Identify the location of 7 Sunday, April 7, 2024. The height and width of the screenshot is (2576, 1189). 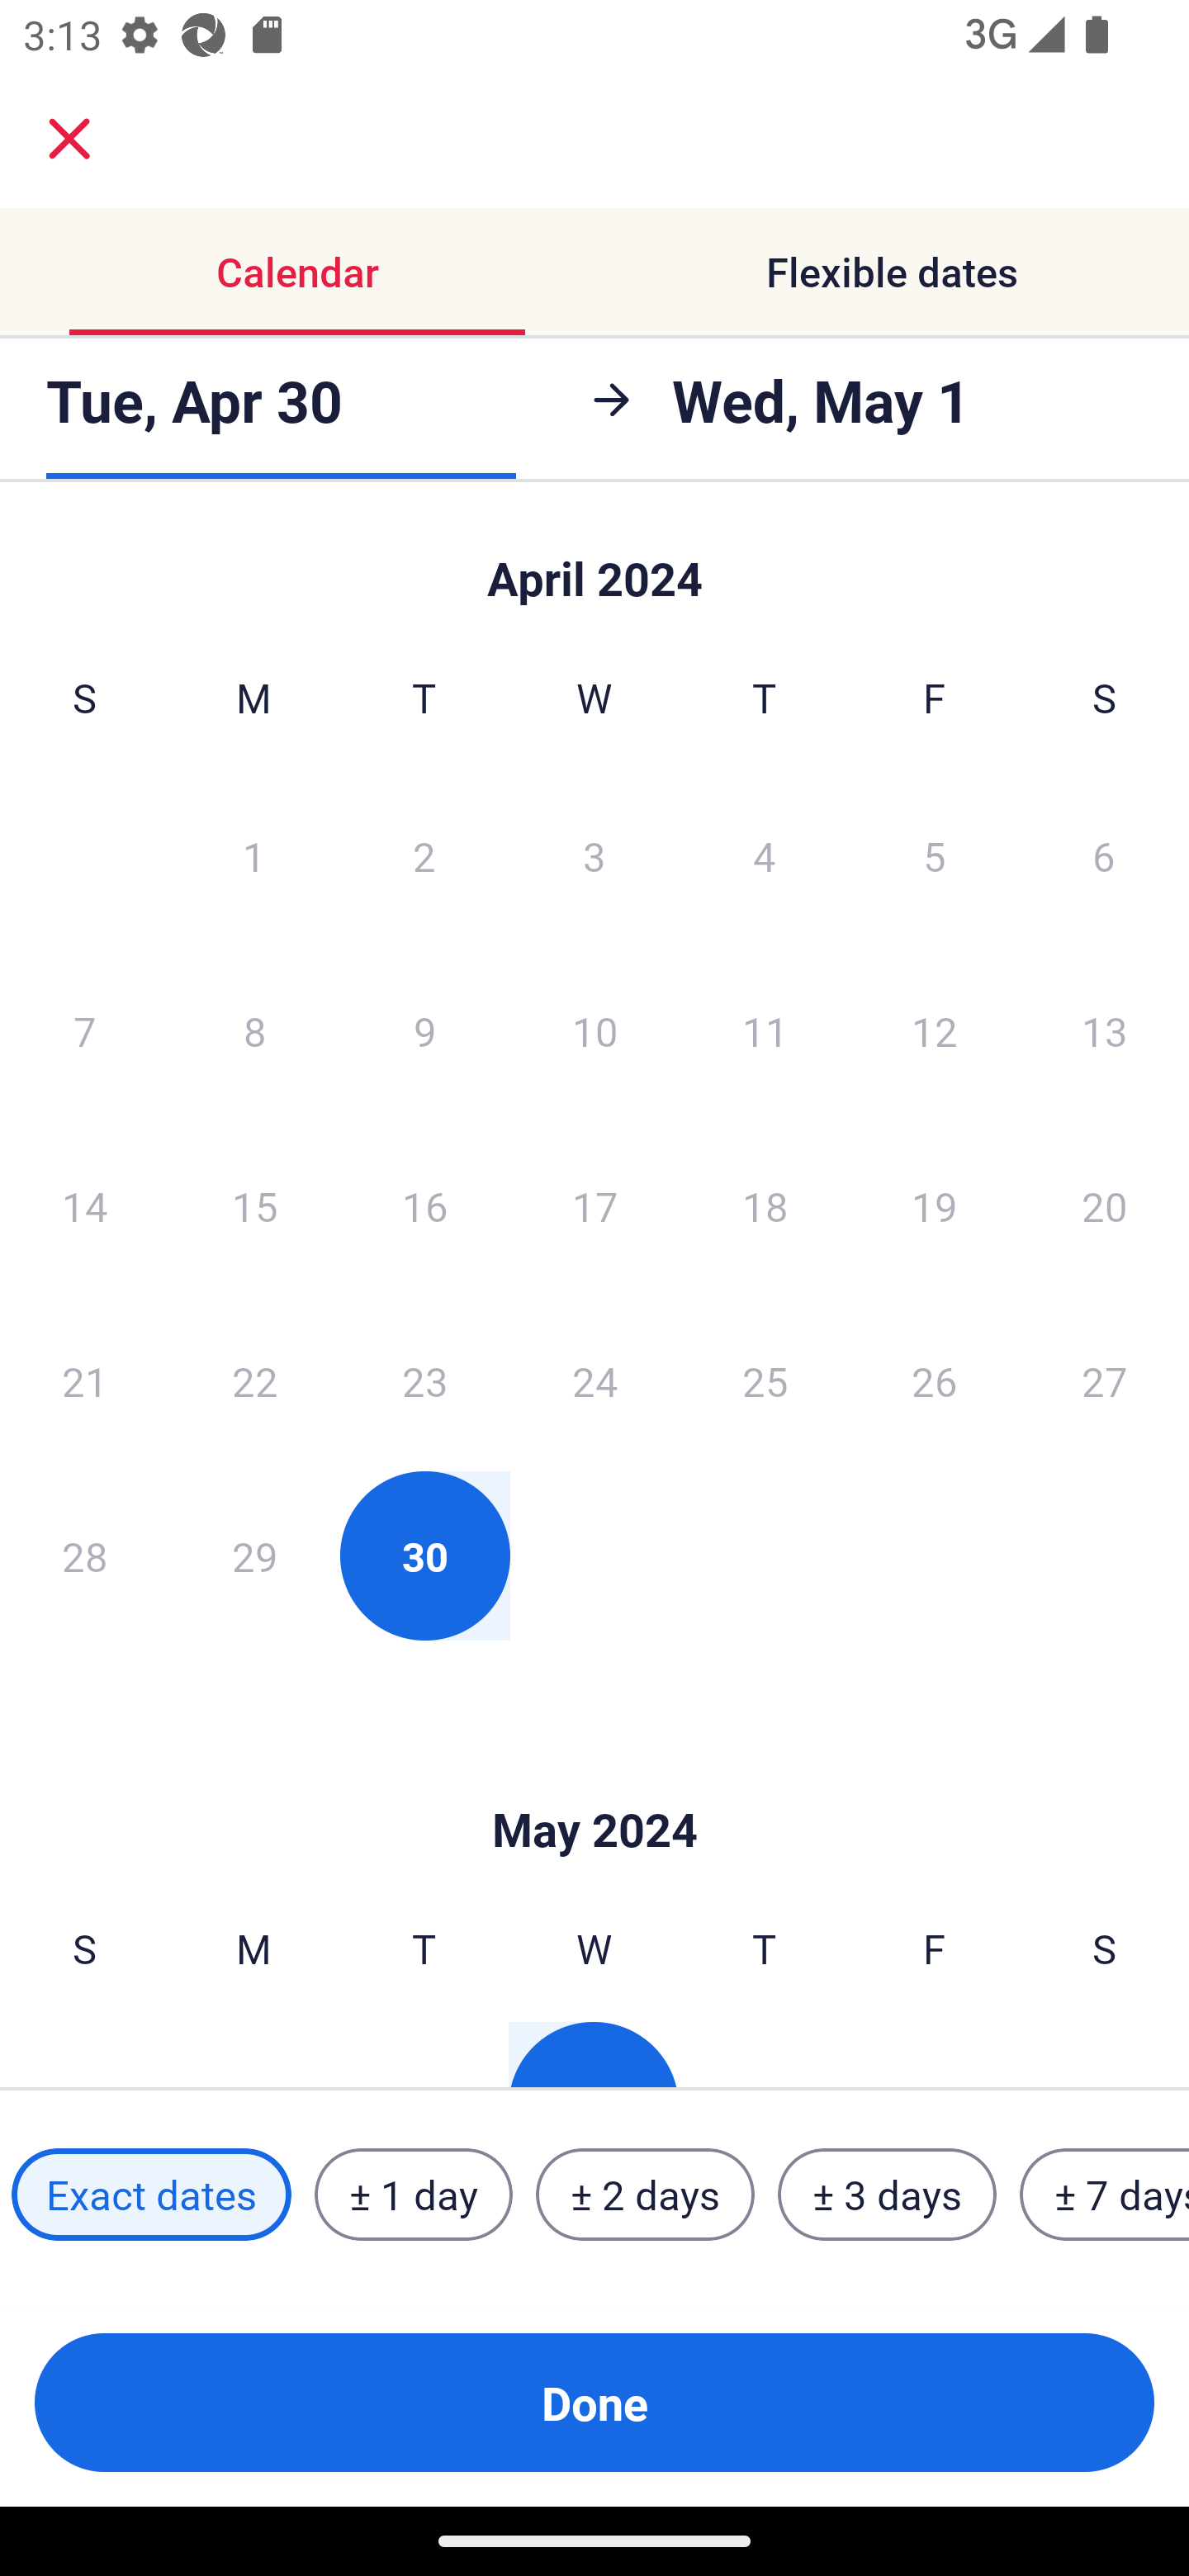
(84, 1030).